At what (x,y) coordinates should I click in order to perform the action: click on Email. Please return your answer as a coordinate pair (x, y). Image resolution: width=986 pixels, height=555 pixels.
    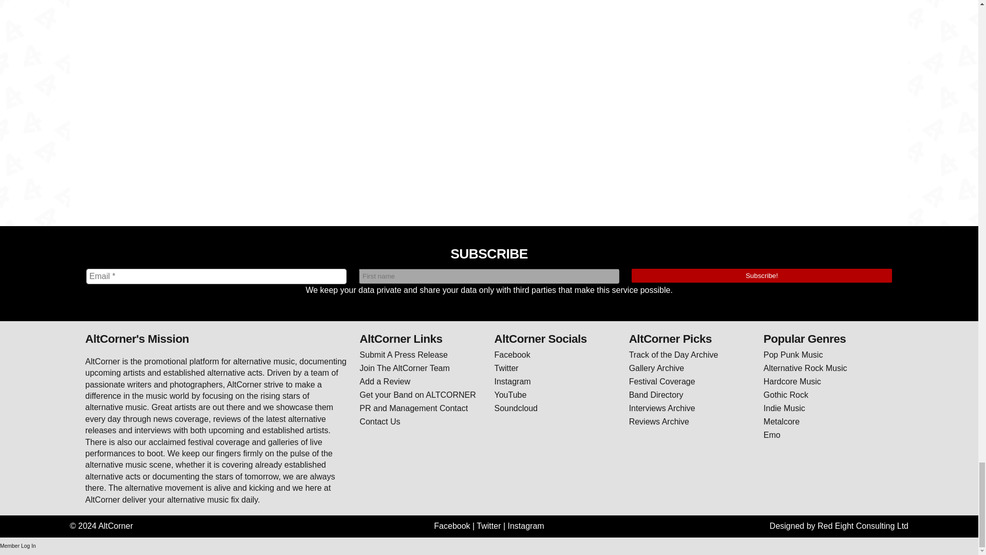
    Looking at the image, I should click on (217, 276).